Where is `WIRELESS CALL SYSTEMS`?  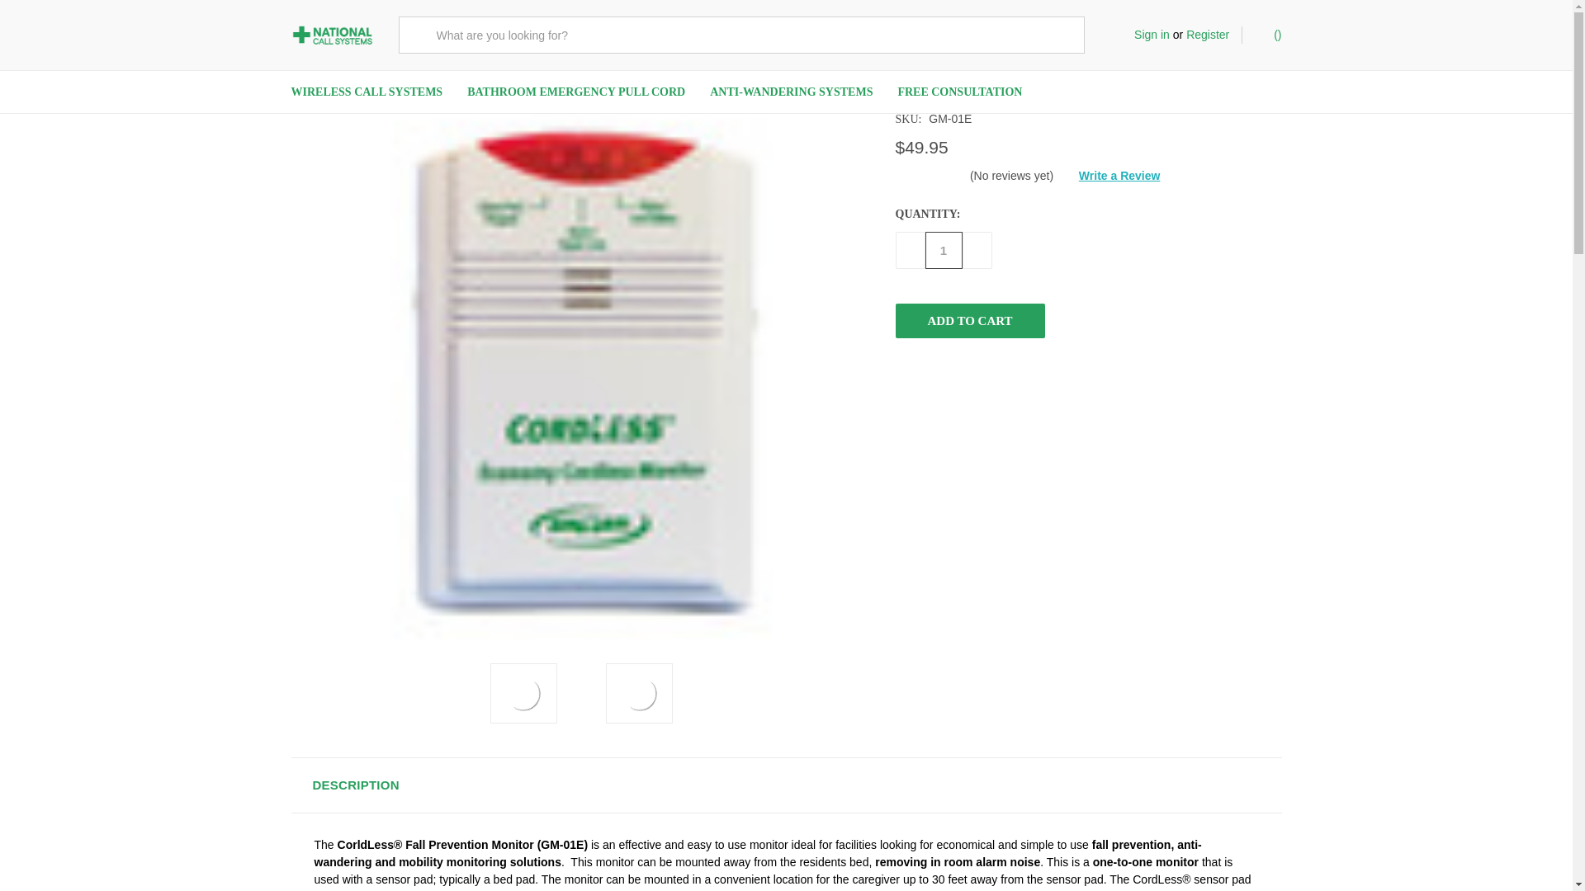
WIRELESS CALL SYSTEMS is located at coordinates (367, 92).